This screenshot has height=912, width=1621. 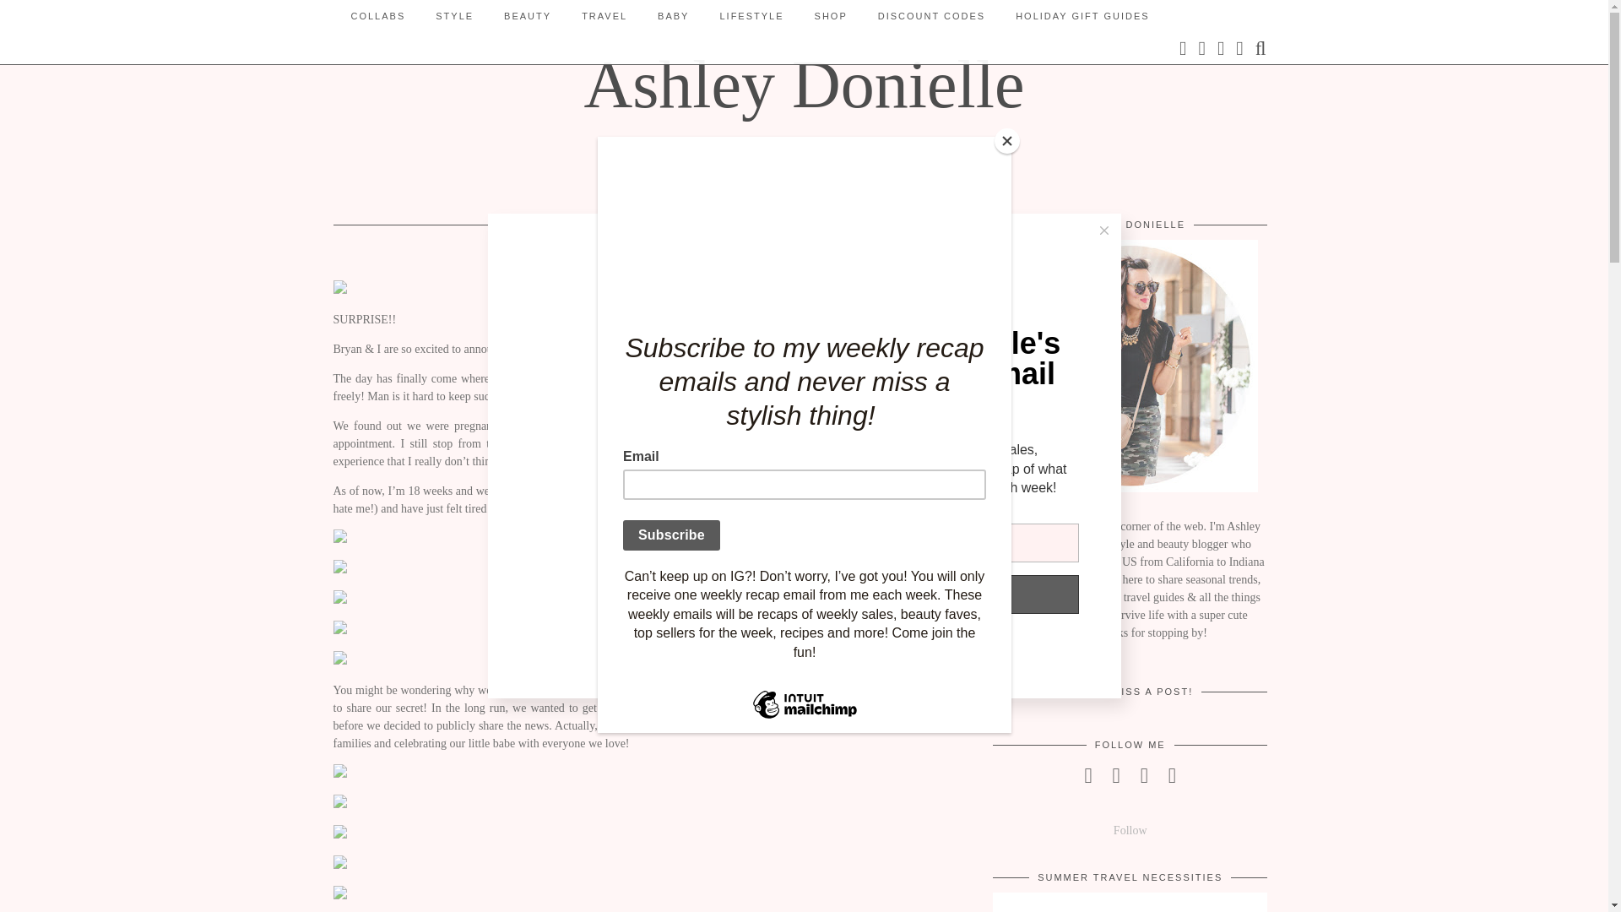 I want to click on LIFESTYLE, so click(x=751, y=15).